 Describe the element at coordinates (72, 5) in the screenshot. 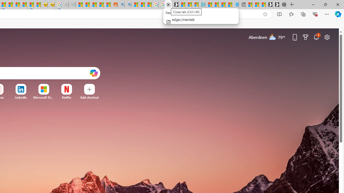

I see `DITOGAMES AG Imprint - Sleeping` at that location.